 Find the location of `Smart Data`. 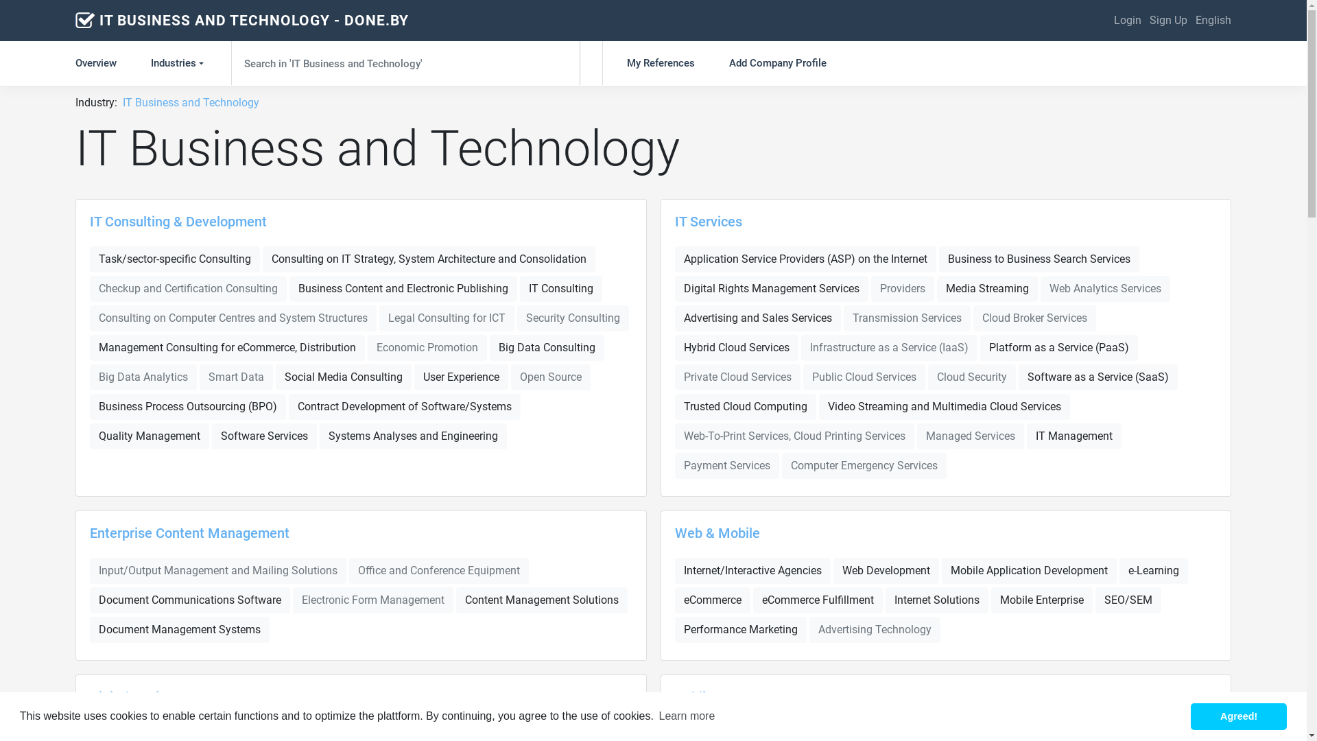

Smart Data is located at coordinates (236, 377).